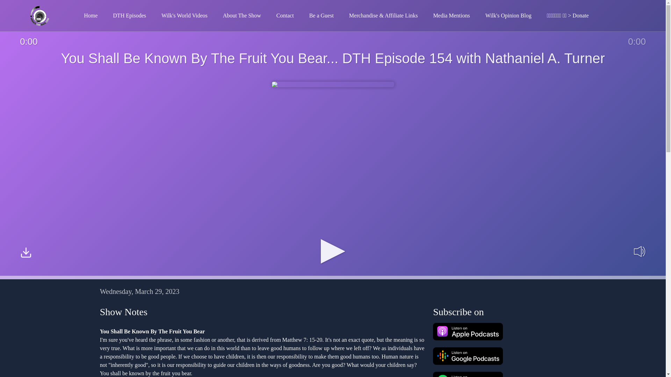 This screenshot has height=377, width=671. What do you see at coordinates (468, 374) in the screenshot?
I see `Listen on Spotify` at bounding box center [468, 374].